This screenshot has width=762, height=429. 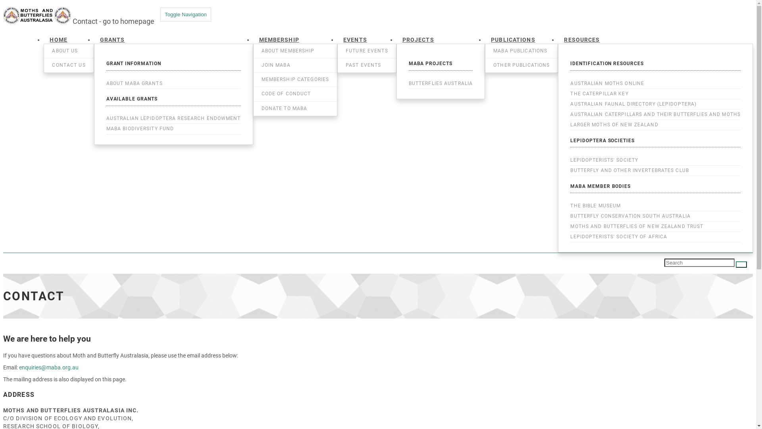 What do you see at coordinates (69, 51) in the screenshot?
I see `ABOUT US` at bounding box center [69, 51].